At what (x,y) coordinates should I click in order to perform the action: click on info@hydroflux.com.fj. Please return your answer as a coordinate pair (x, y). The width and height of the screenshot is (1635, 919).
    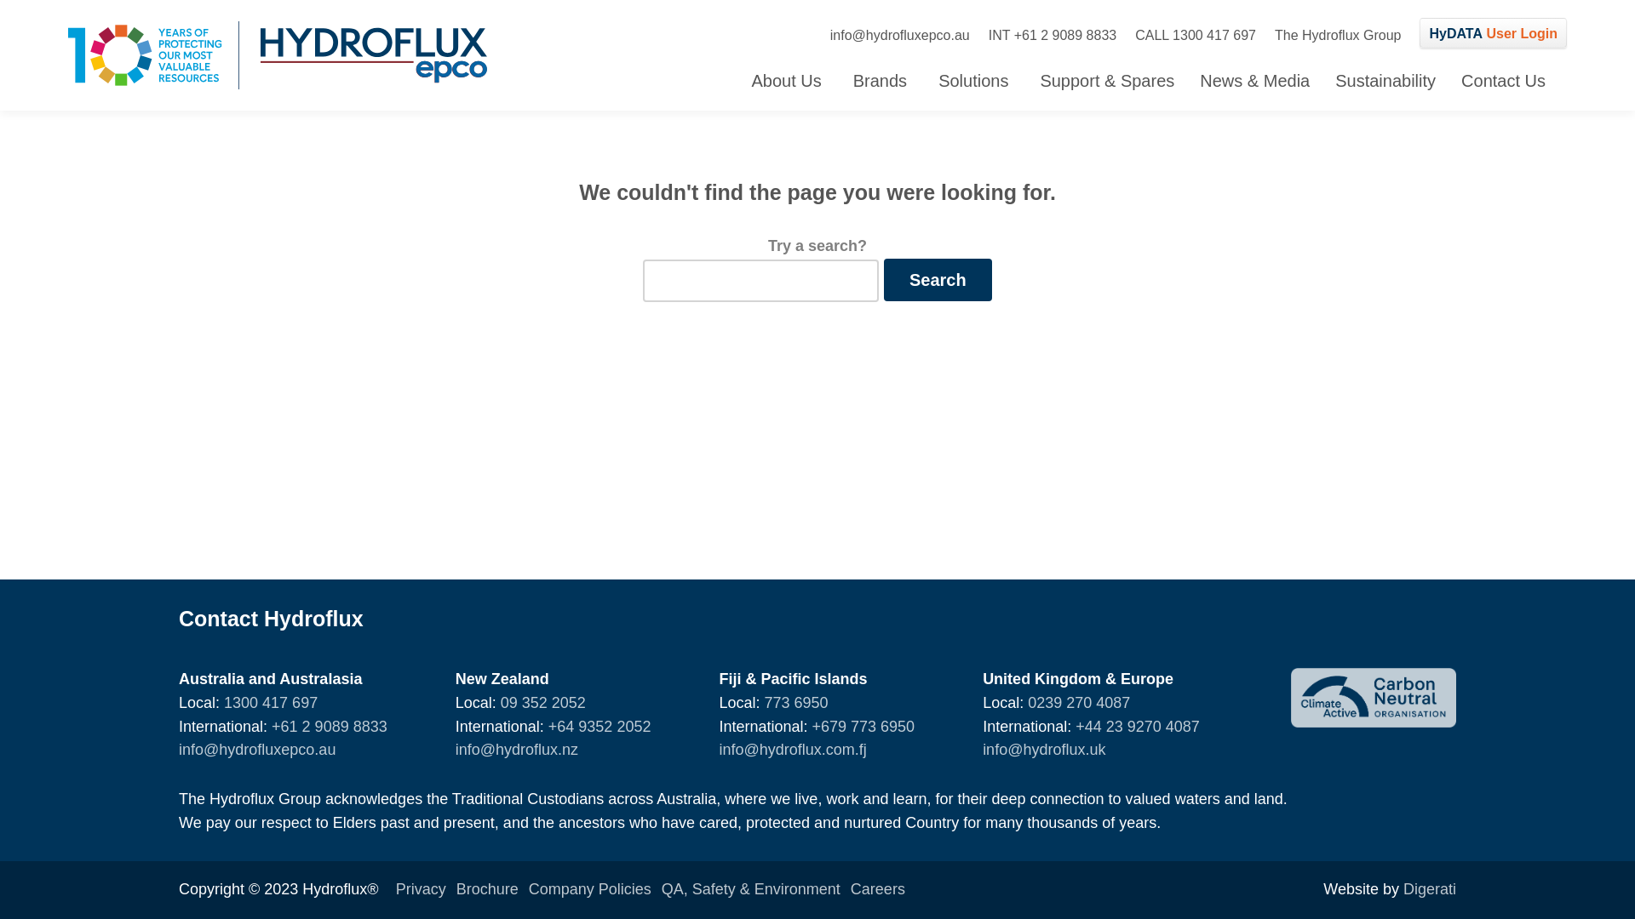
    Looking at the image, I should click on (792, 750).